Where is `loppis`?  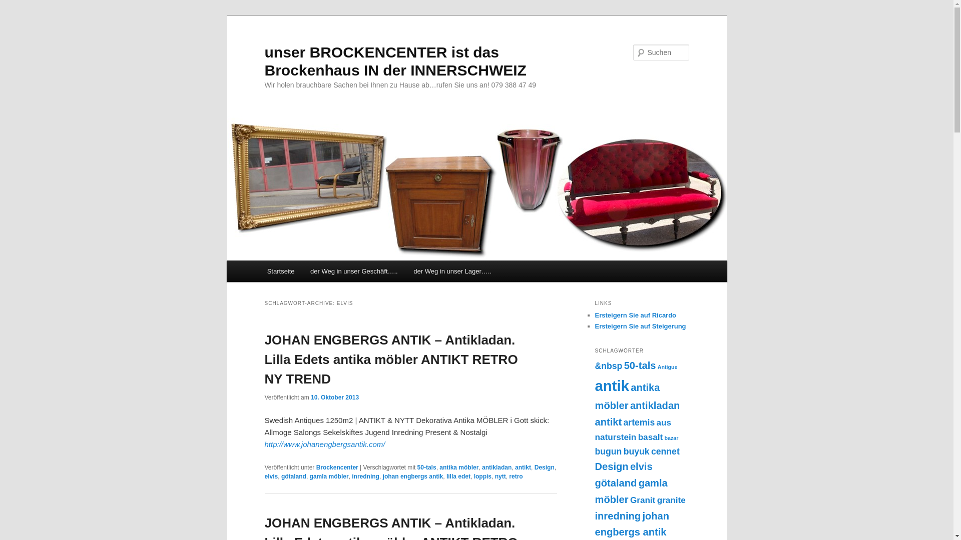
loppis is located at coordinates (483, 476).